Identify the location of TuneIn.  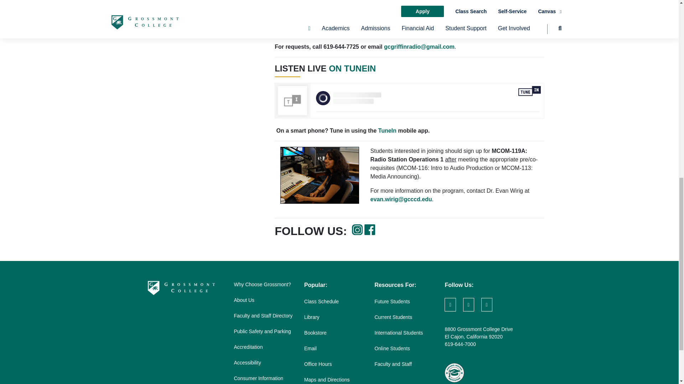
(387, 131).